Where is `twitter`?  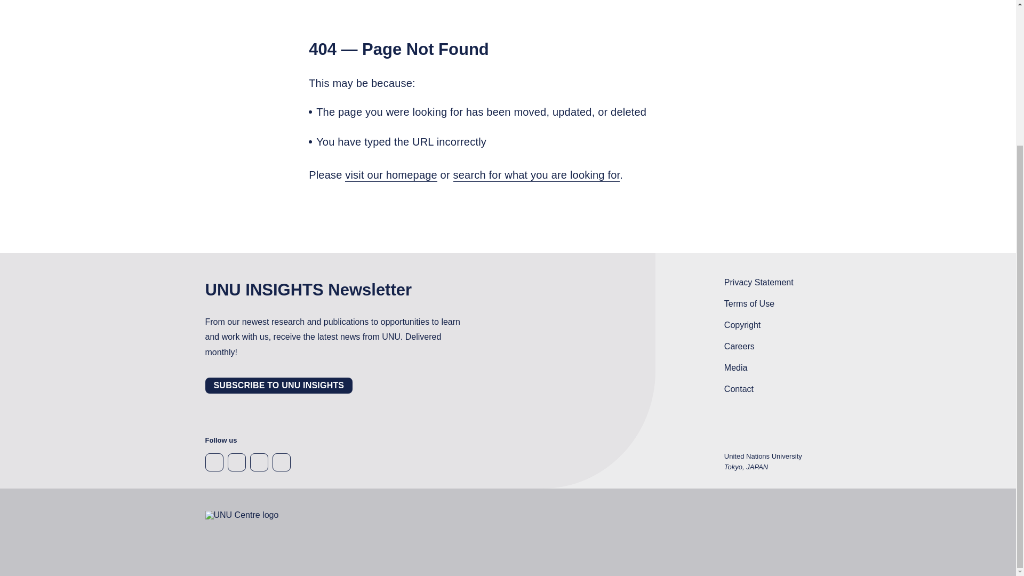 twitter is located at coordinates (214, 462).